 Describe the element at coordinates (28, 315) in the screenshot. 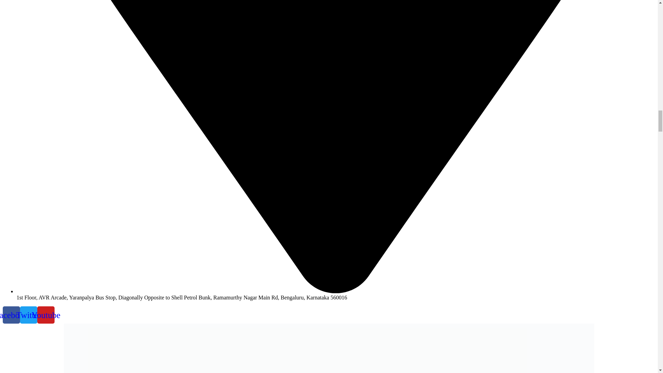

I see `Twitter` at that location.